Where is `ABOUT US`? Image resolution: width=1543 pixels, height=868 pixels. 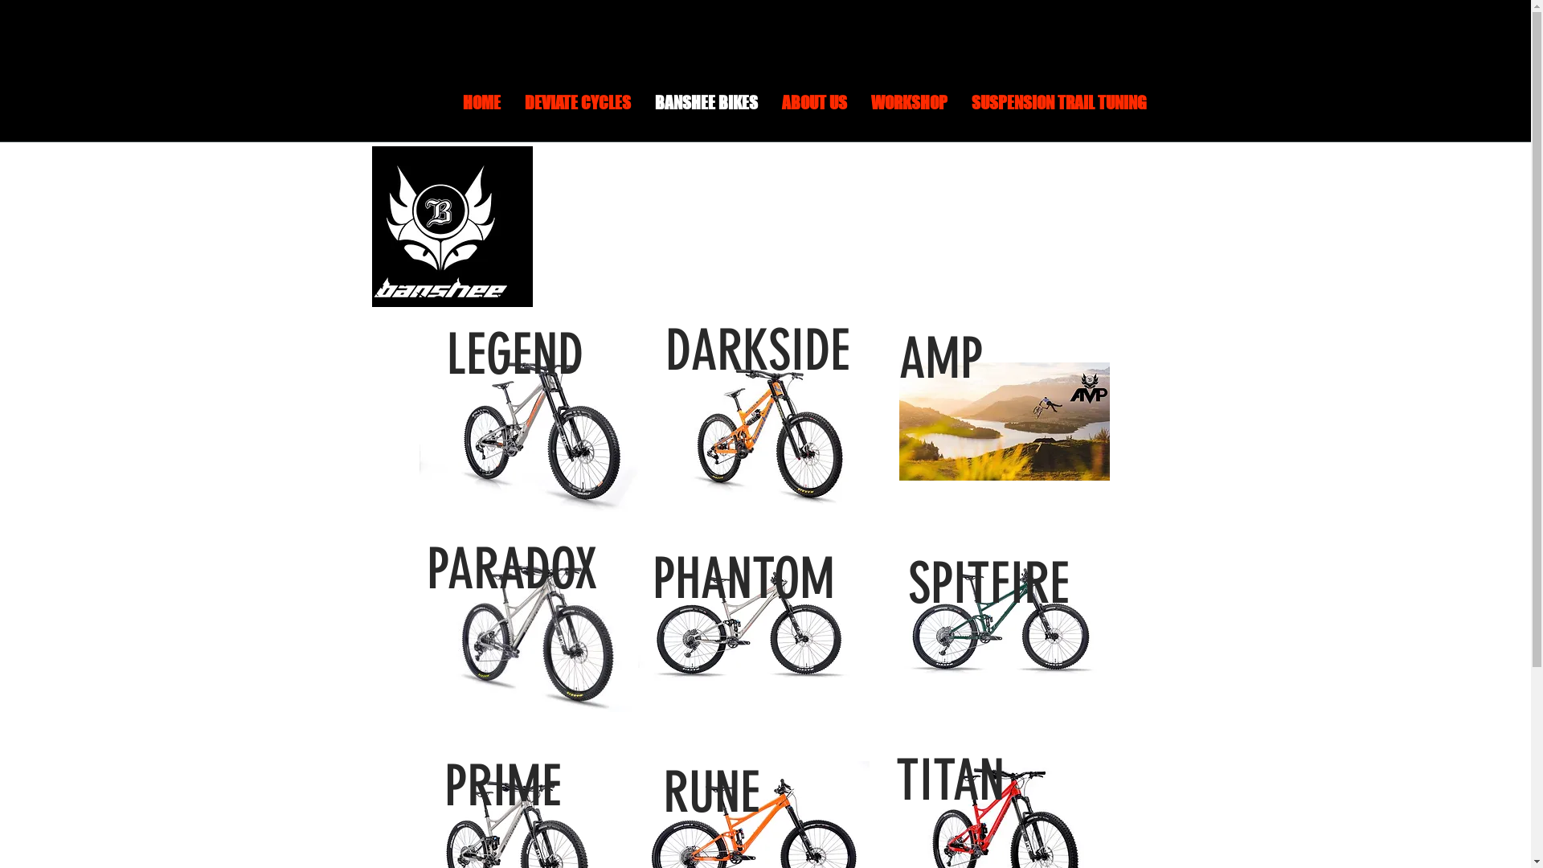 ABOUT US is located at coordinates (815, 114).